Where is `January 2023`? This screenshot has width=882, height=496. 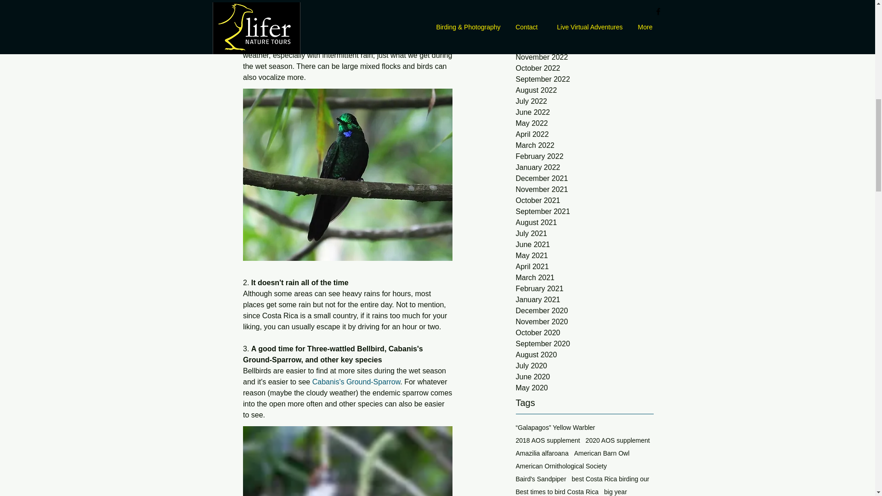
January 2023 is located at coordinates (584, 35).